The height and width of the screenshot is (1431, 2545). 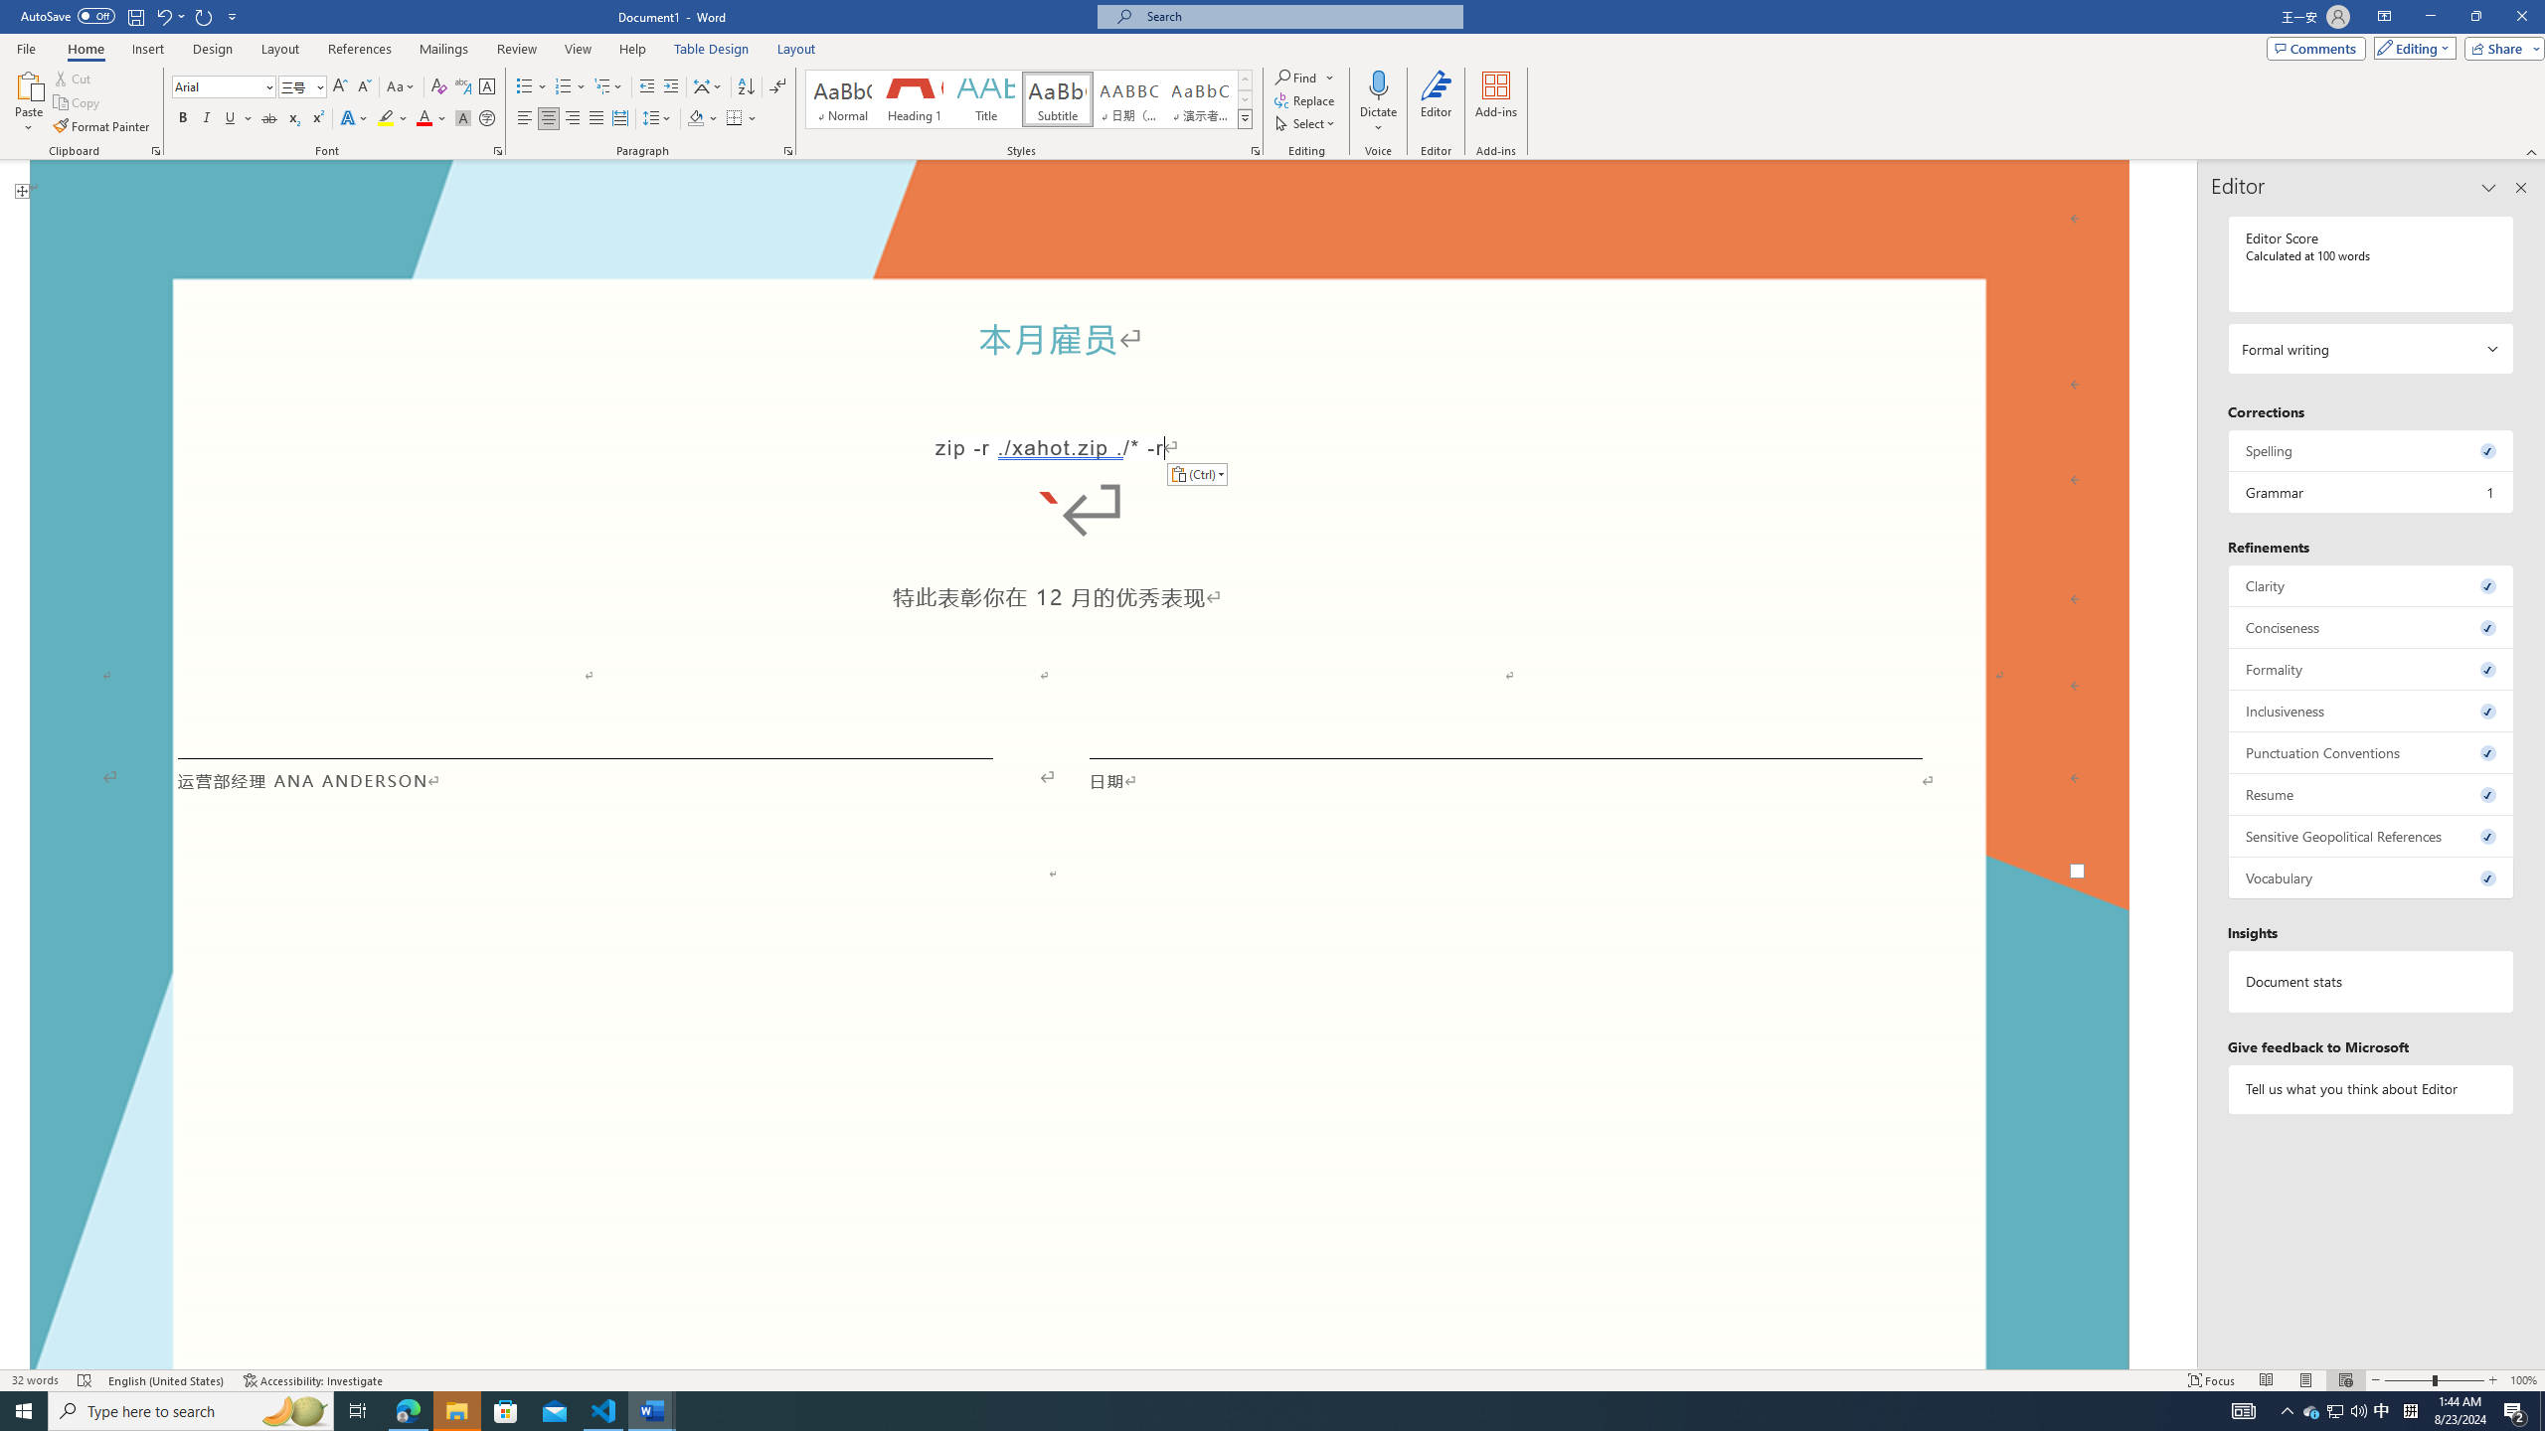 What do you see at coordinates (487, 119) in the screenshot?
I see `Enclose Characters...` at bounding box center [487, 119].